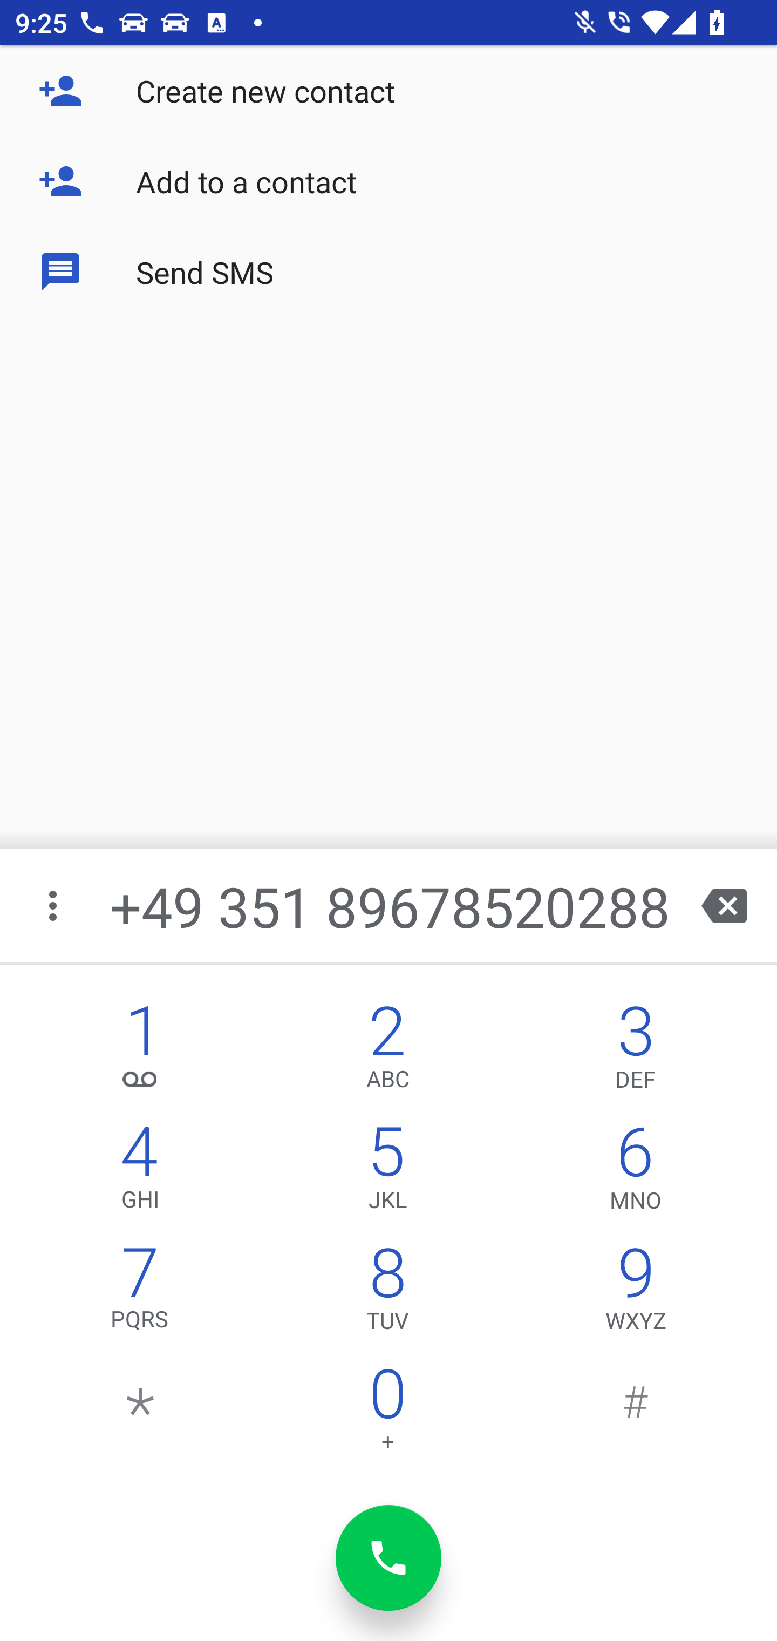  I want to click on 4,GHI 4 GHI, so click(140, 1172).